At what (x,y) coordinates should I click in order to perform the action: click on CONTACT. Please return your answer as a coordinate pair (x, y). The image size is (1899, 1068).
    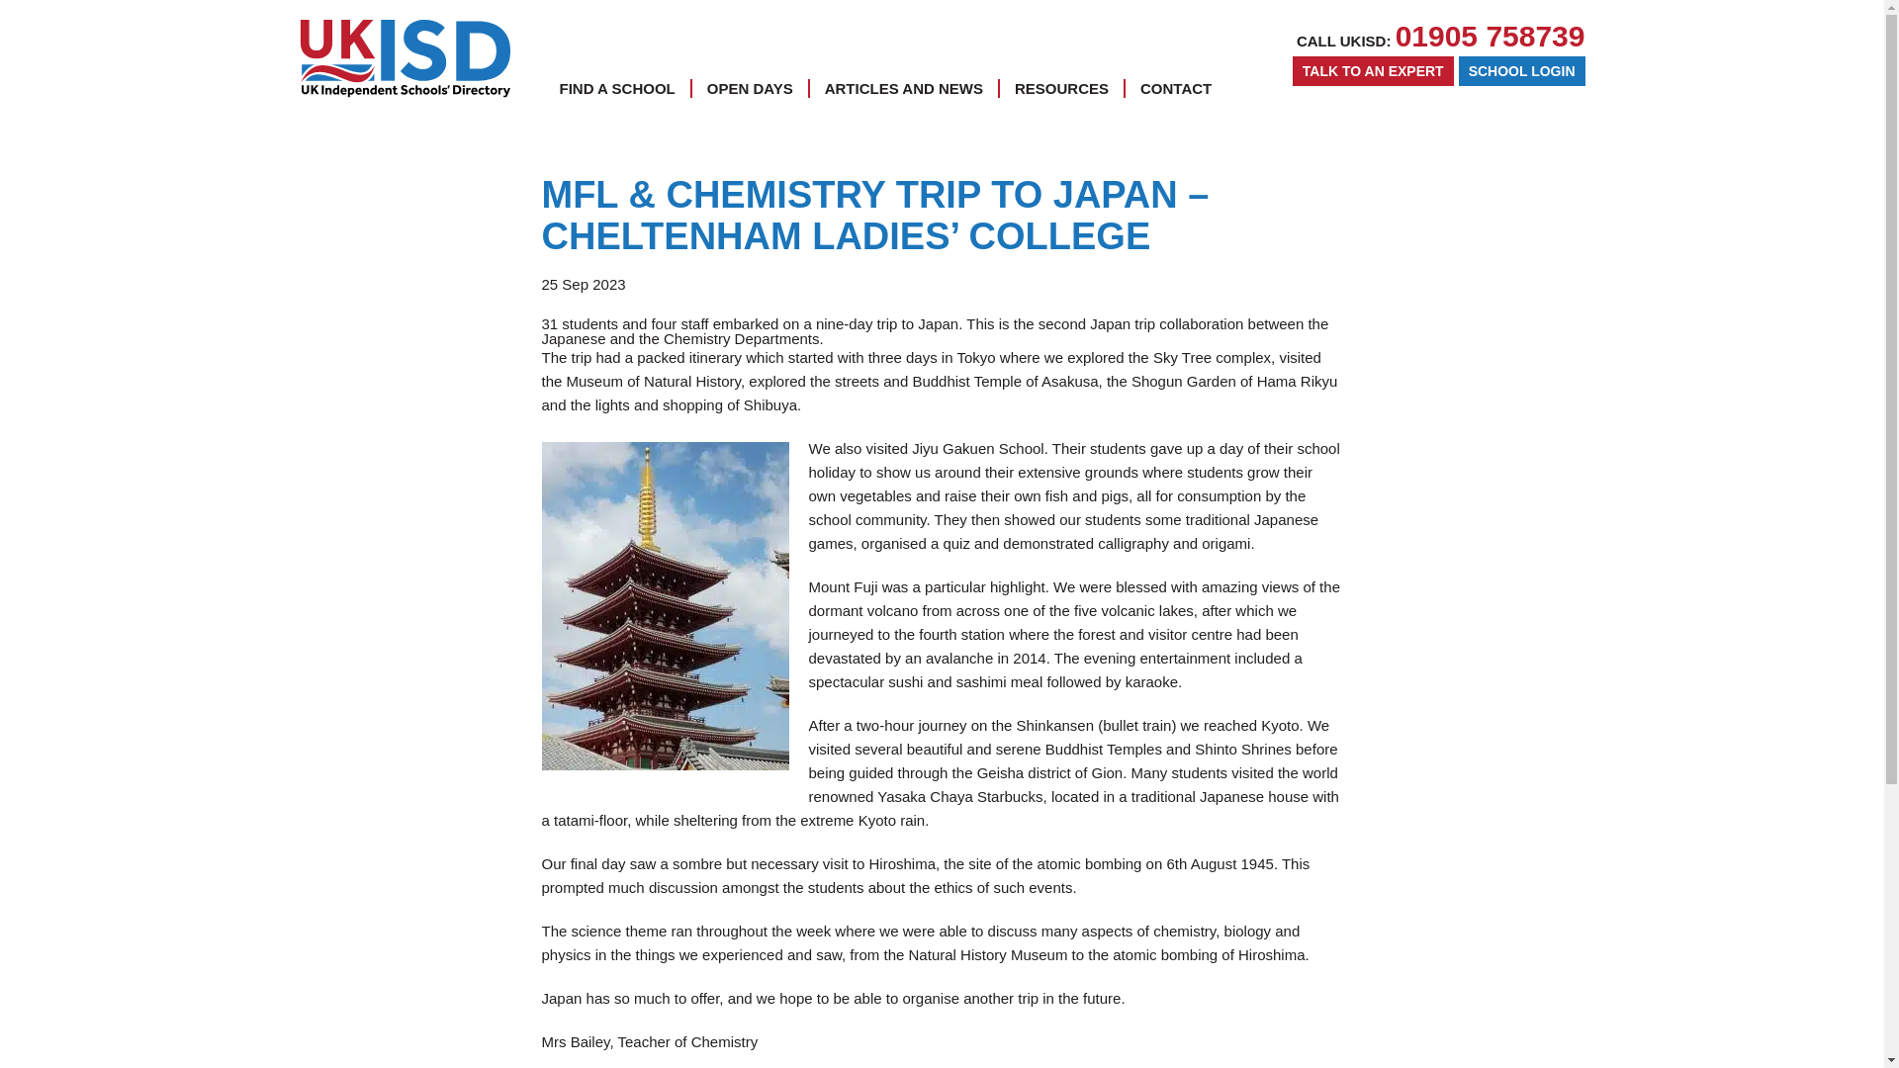
    Looking at the image, I should click on (1175, 88).